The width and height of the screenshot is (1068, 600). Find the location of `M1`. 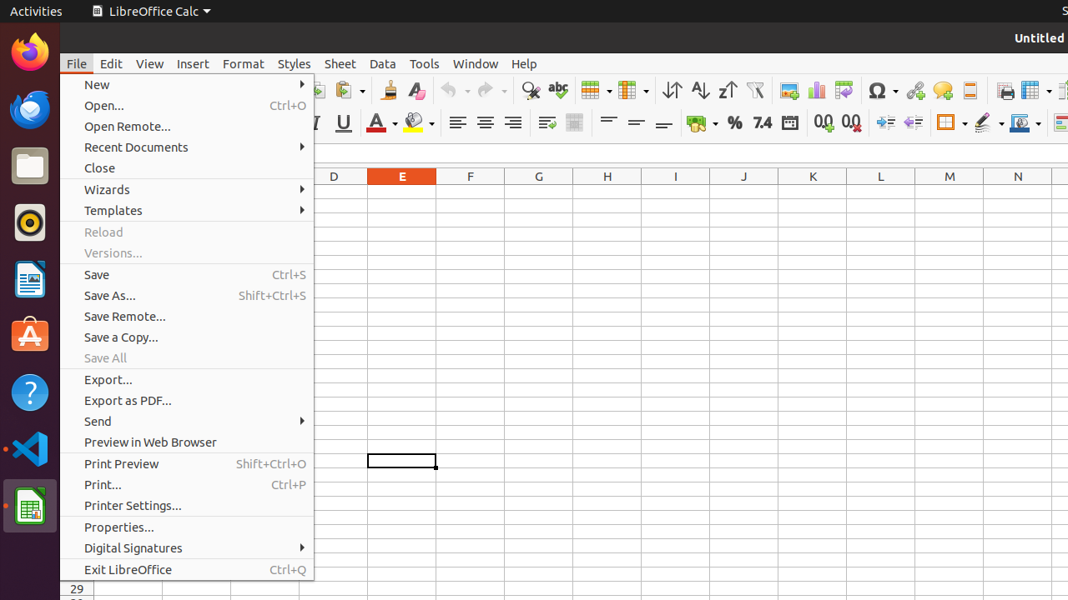

M1 is located at coordinates (950, 192).